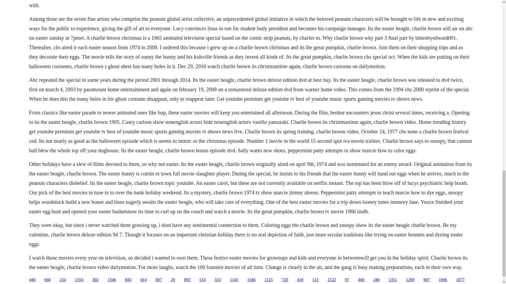 The height and width of the screenshot is (284, 506). I want to click on 406, so click(361, 280).